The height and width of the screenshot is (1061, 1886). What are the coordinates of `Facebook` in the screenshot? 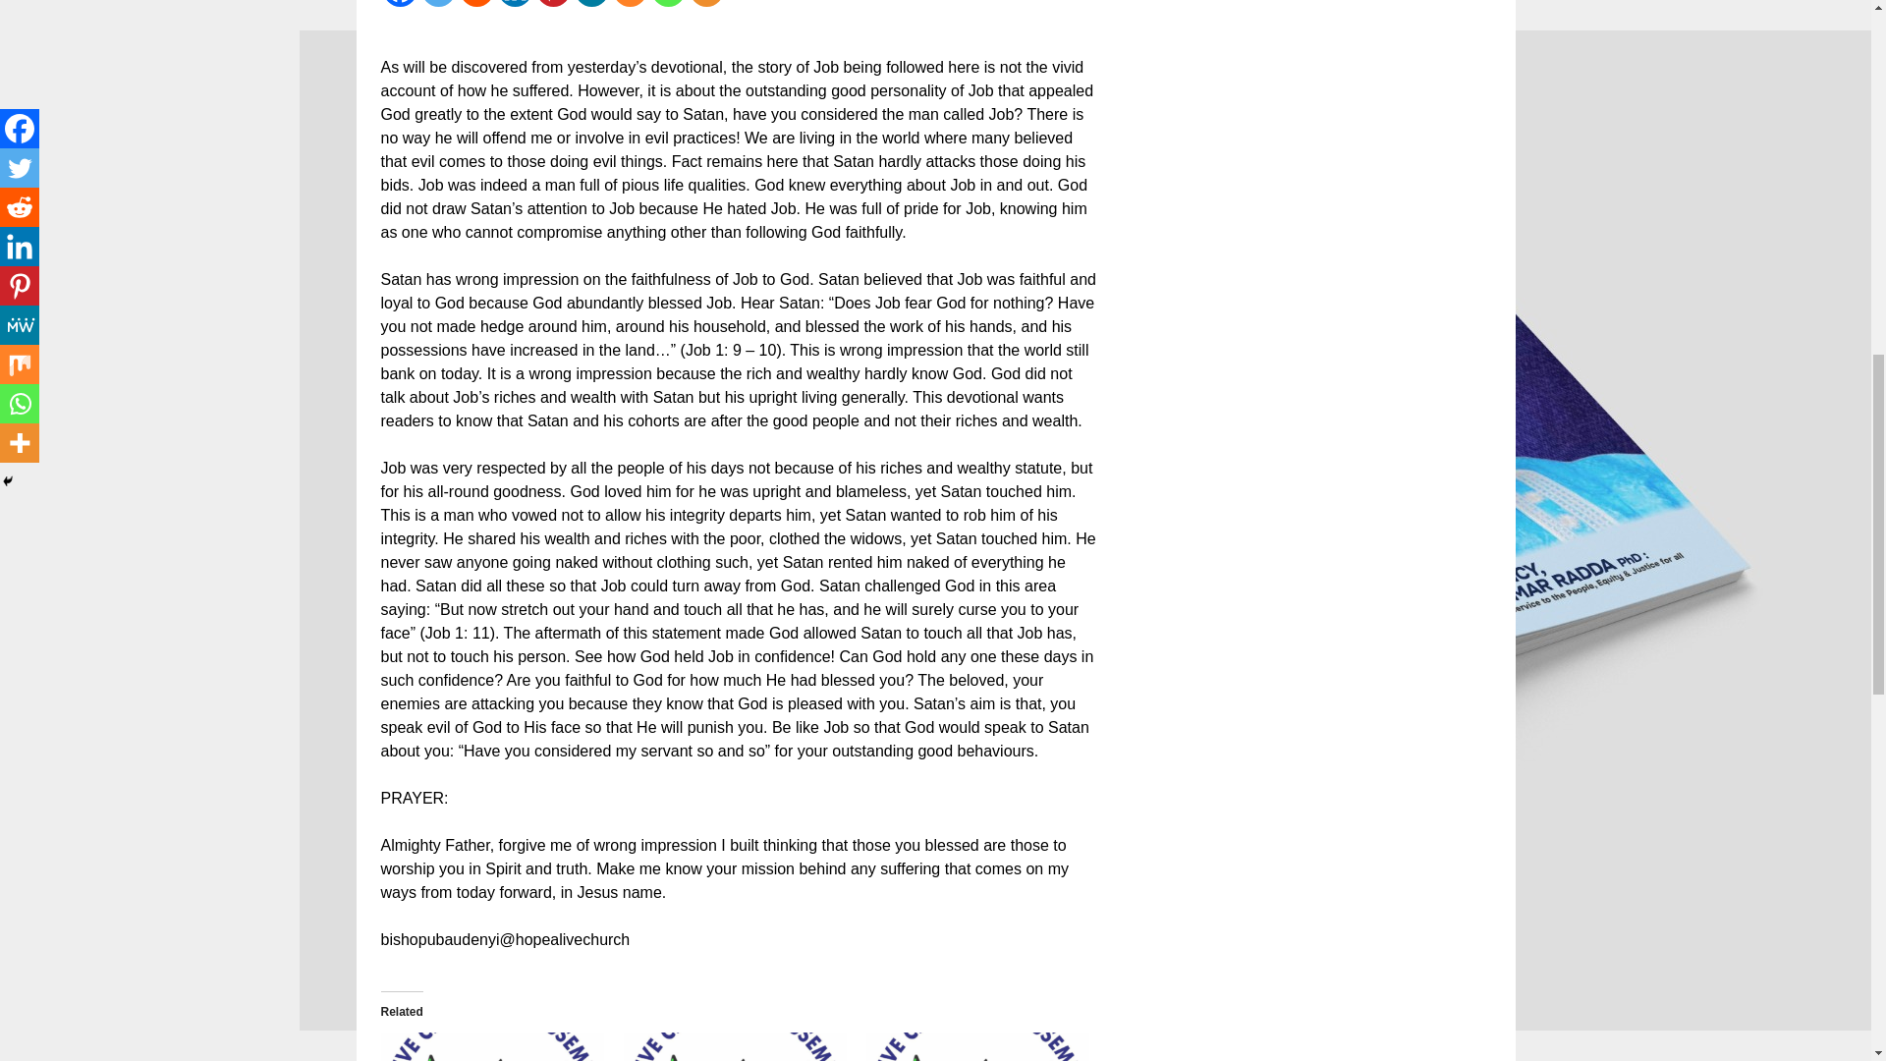 It's located at (399, 3).